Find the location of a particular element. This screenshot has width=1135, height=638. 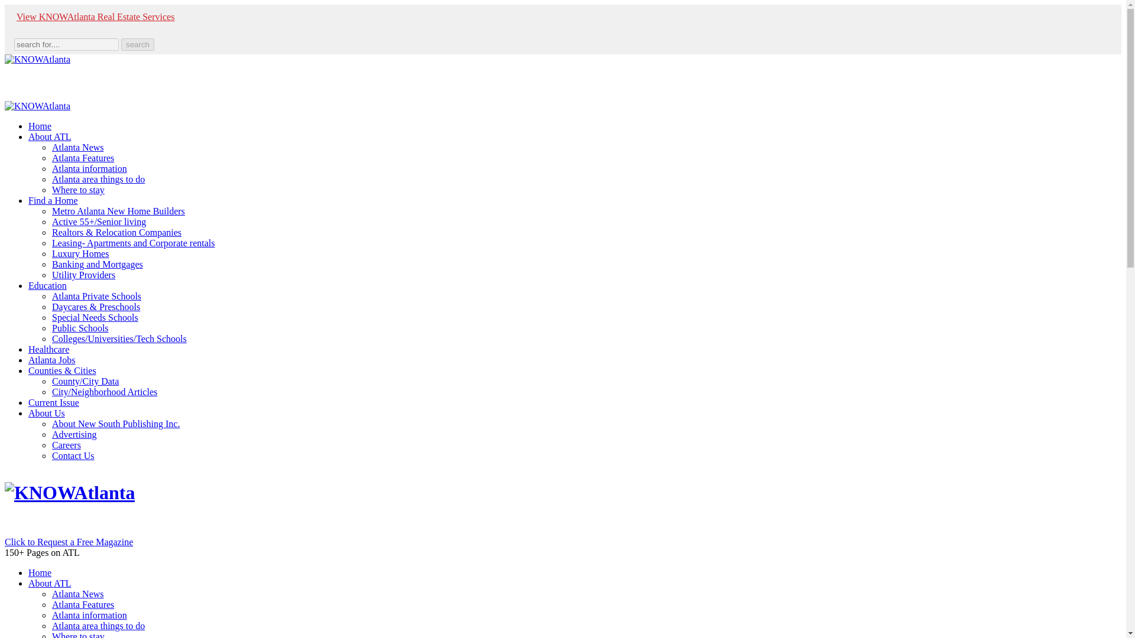

Click to Request a Free Magazine is located at coordinates (69, 542).